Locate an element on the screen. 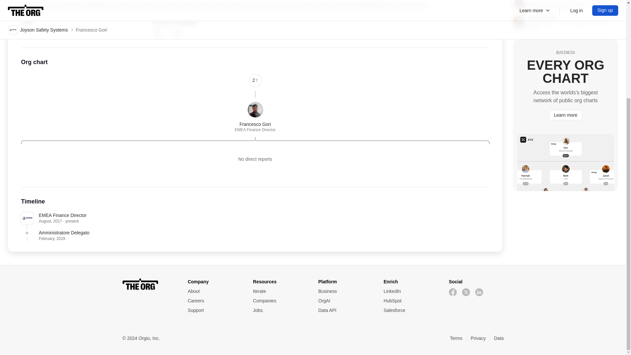 The height and width of the screenshot is (355, 631). LinkedIn is located at coordinates (411, 291).